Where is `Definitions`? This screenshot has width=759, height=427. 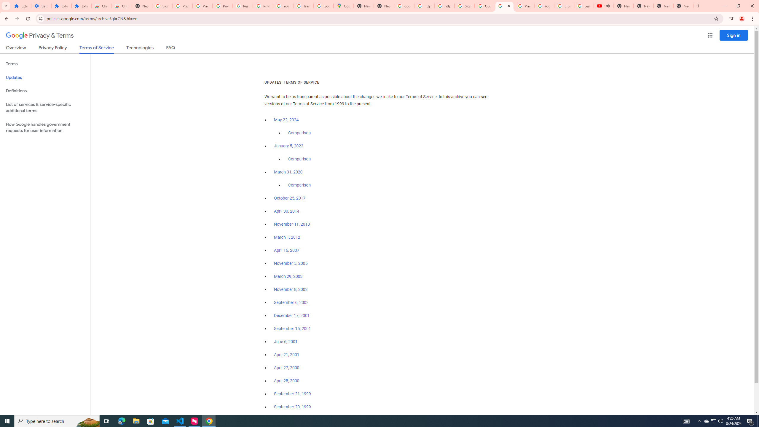 Definitions is located at coordinates (45, 91).